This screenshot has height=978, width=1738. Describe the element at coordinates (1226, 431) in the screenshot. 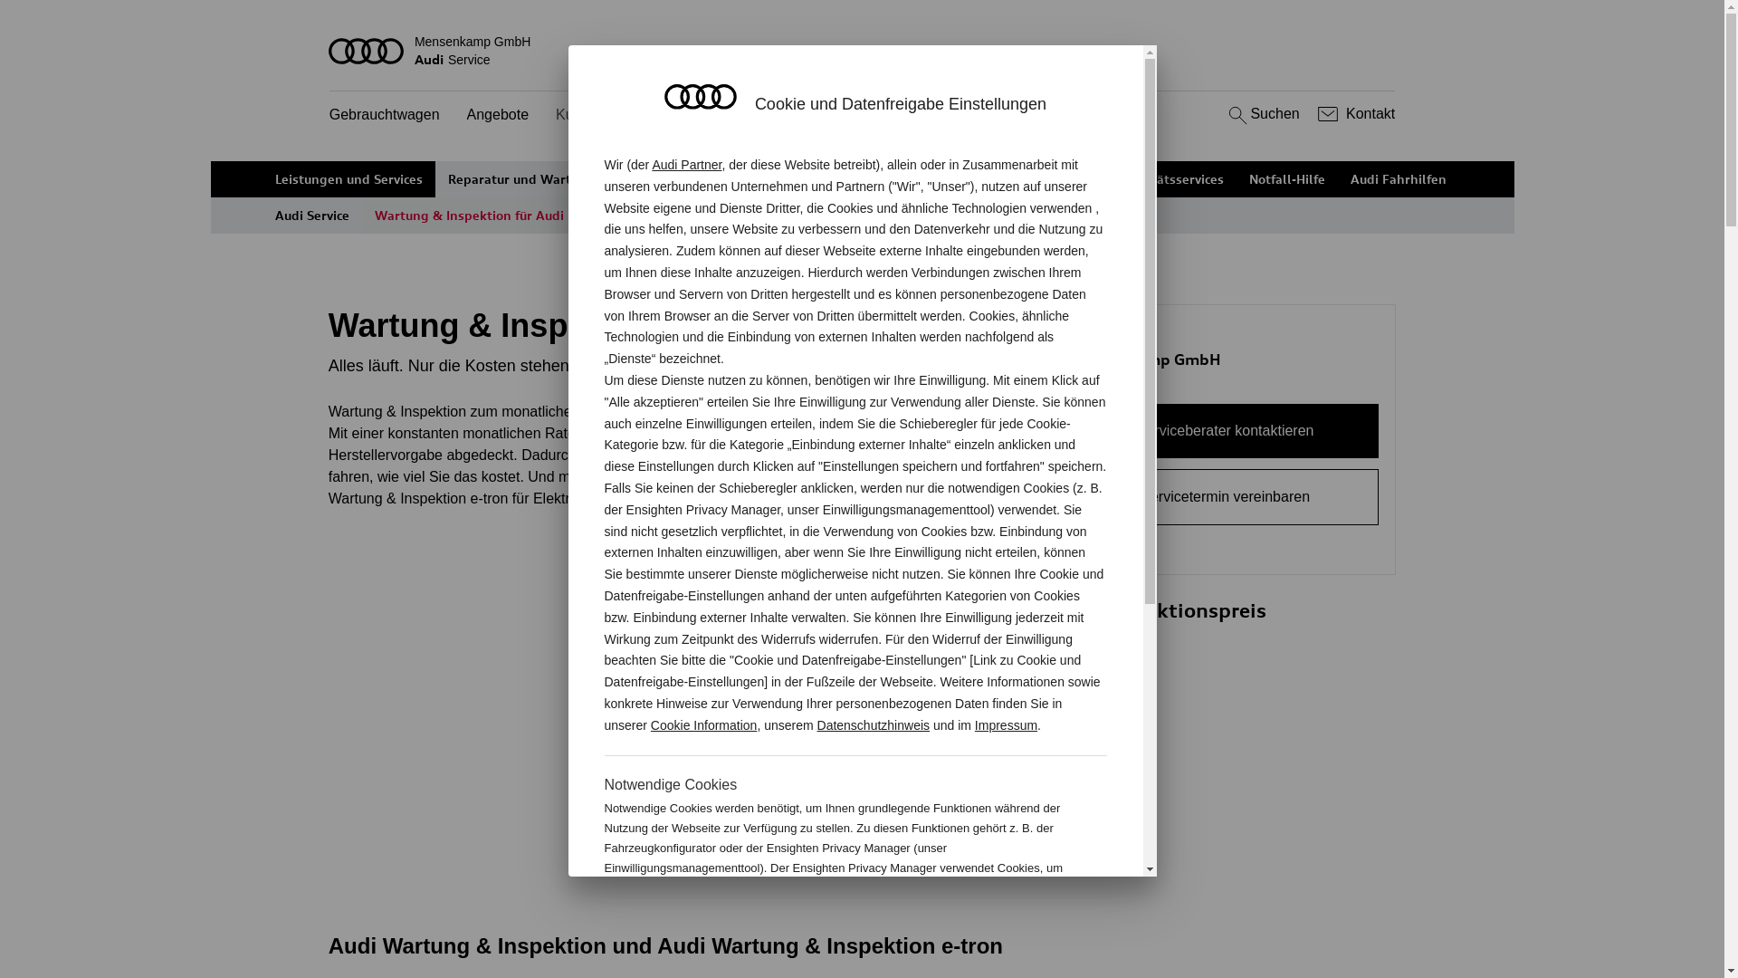

I see `Serviceberater kontaktieren` at that location.